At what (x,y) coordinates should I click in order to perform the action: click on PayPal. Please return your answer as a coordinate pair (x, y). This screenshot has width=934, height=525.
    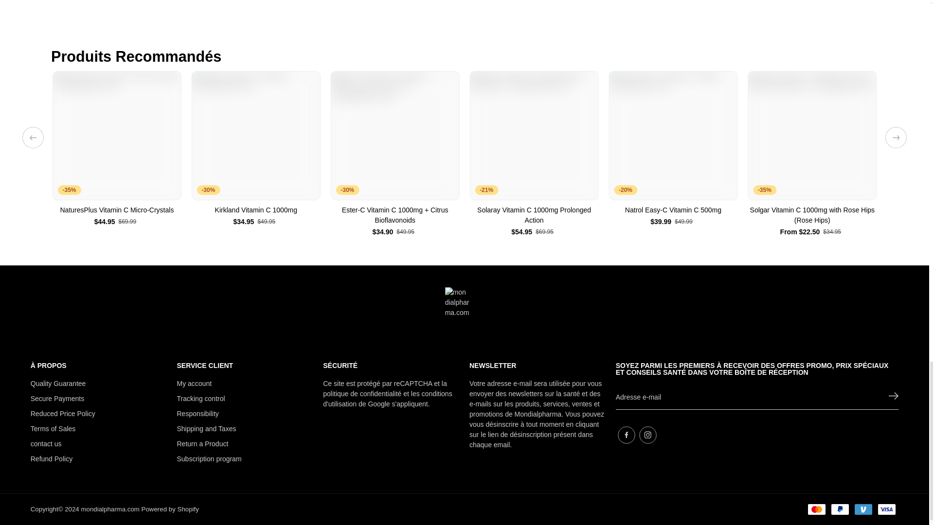
    Looking at the image, I should click on (840, 509).